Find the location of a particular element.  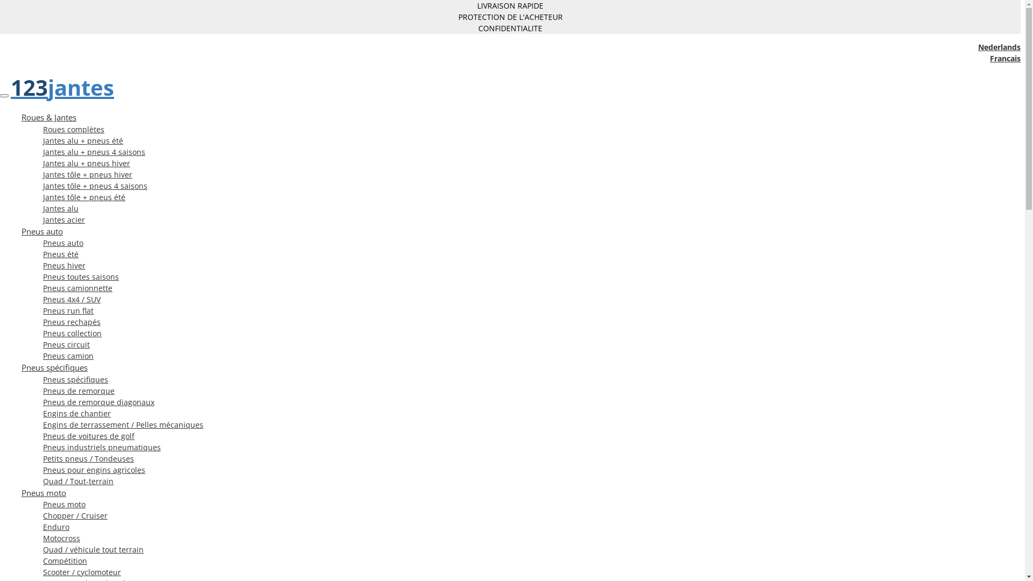

Pneus de remorque diagonaux is located at coordinates (99, 402).